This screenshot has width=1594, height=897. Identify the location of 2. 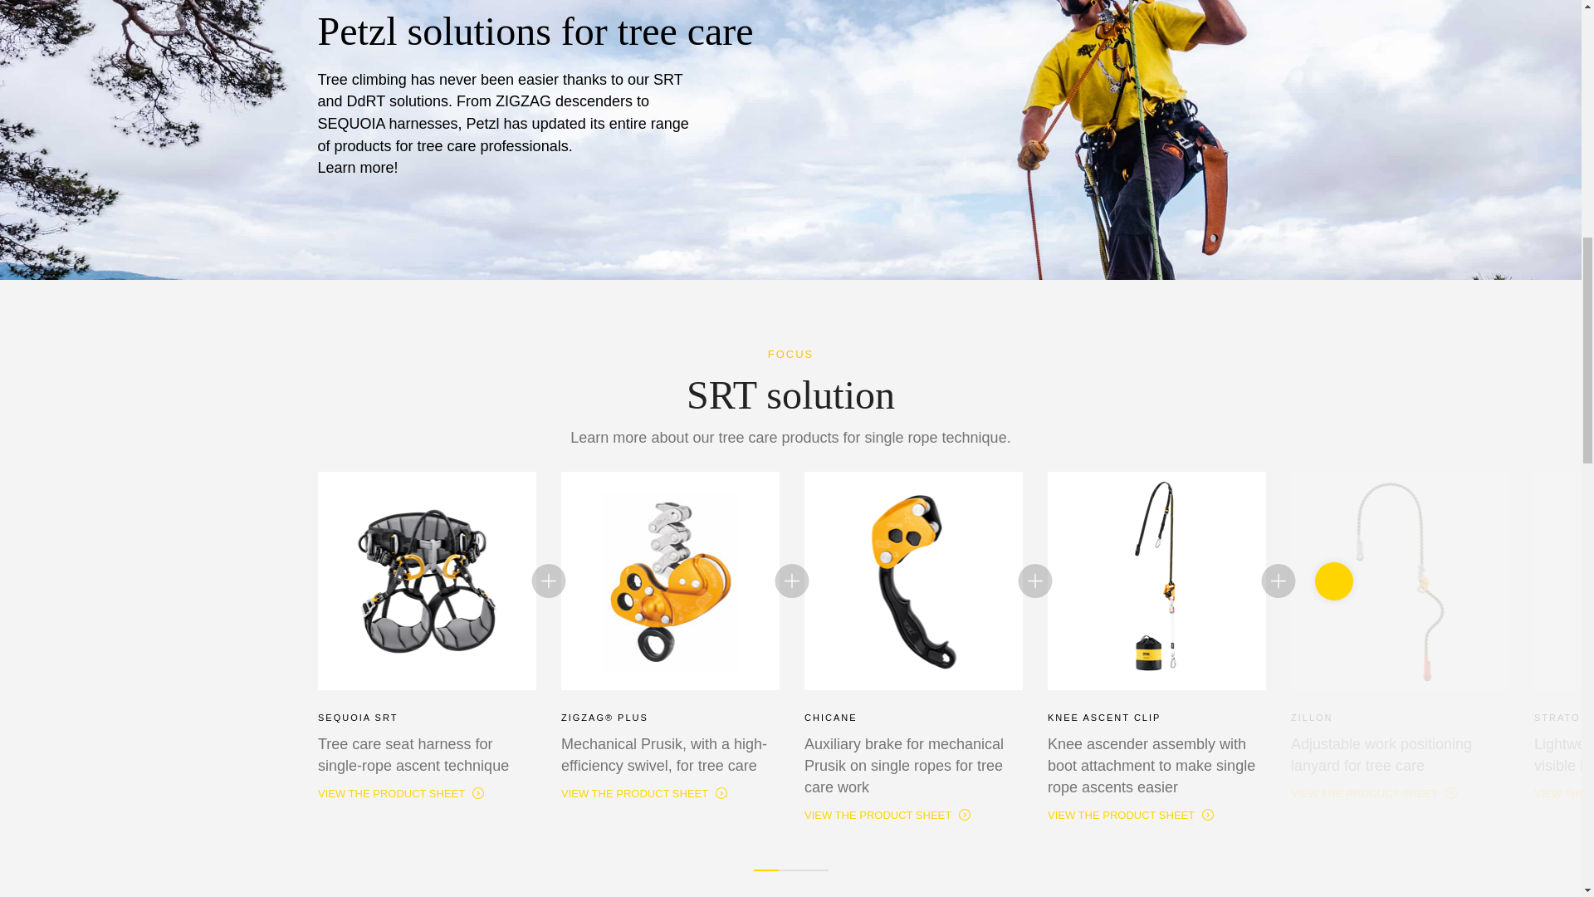
(790, 870).